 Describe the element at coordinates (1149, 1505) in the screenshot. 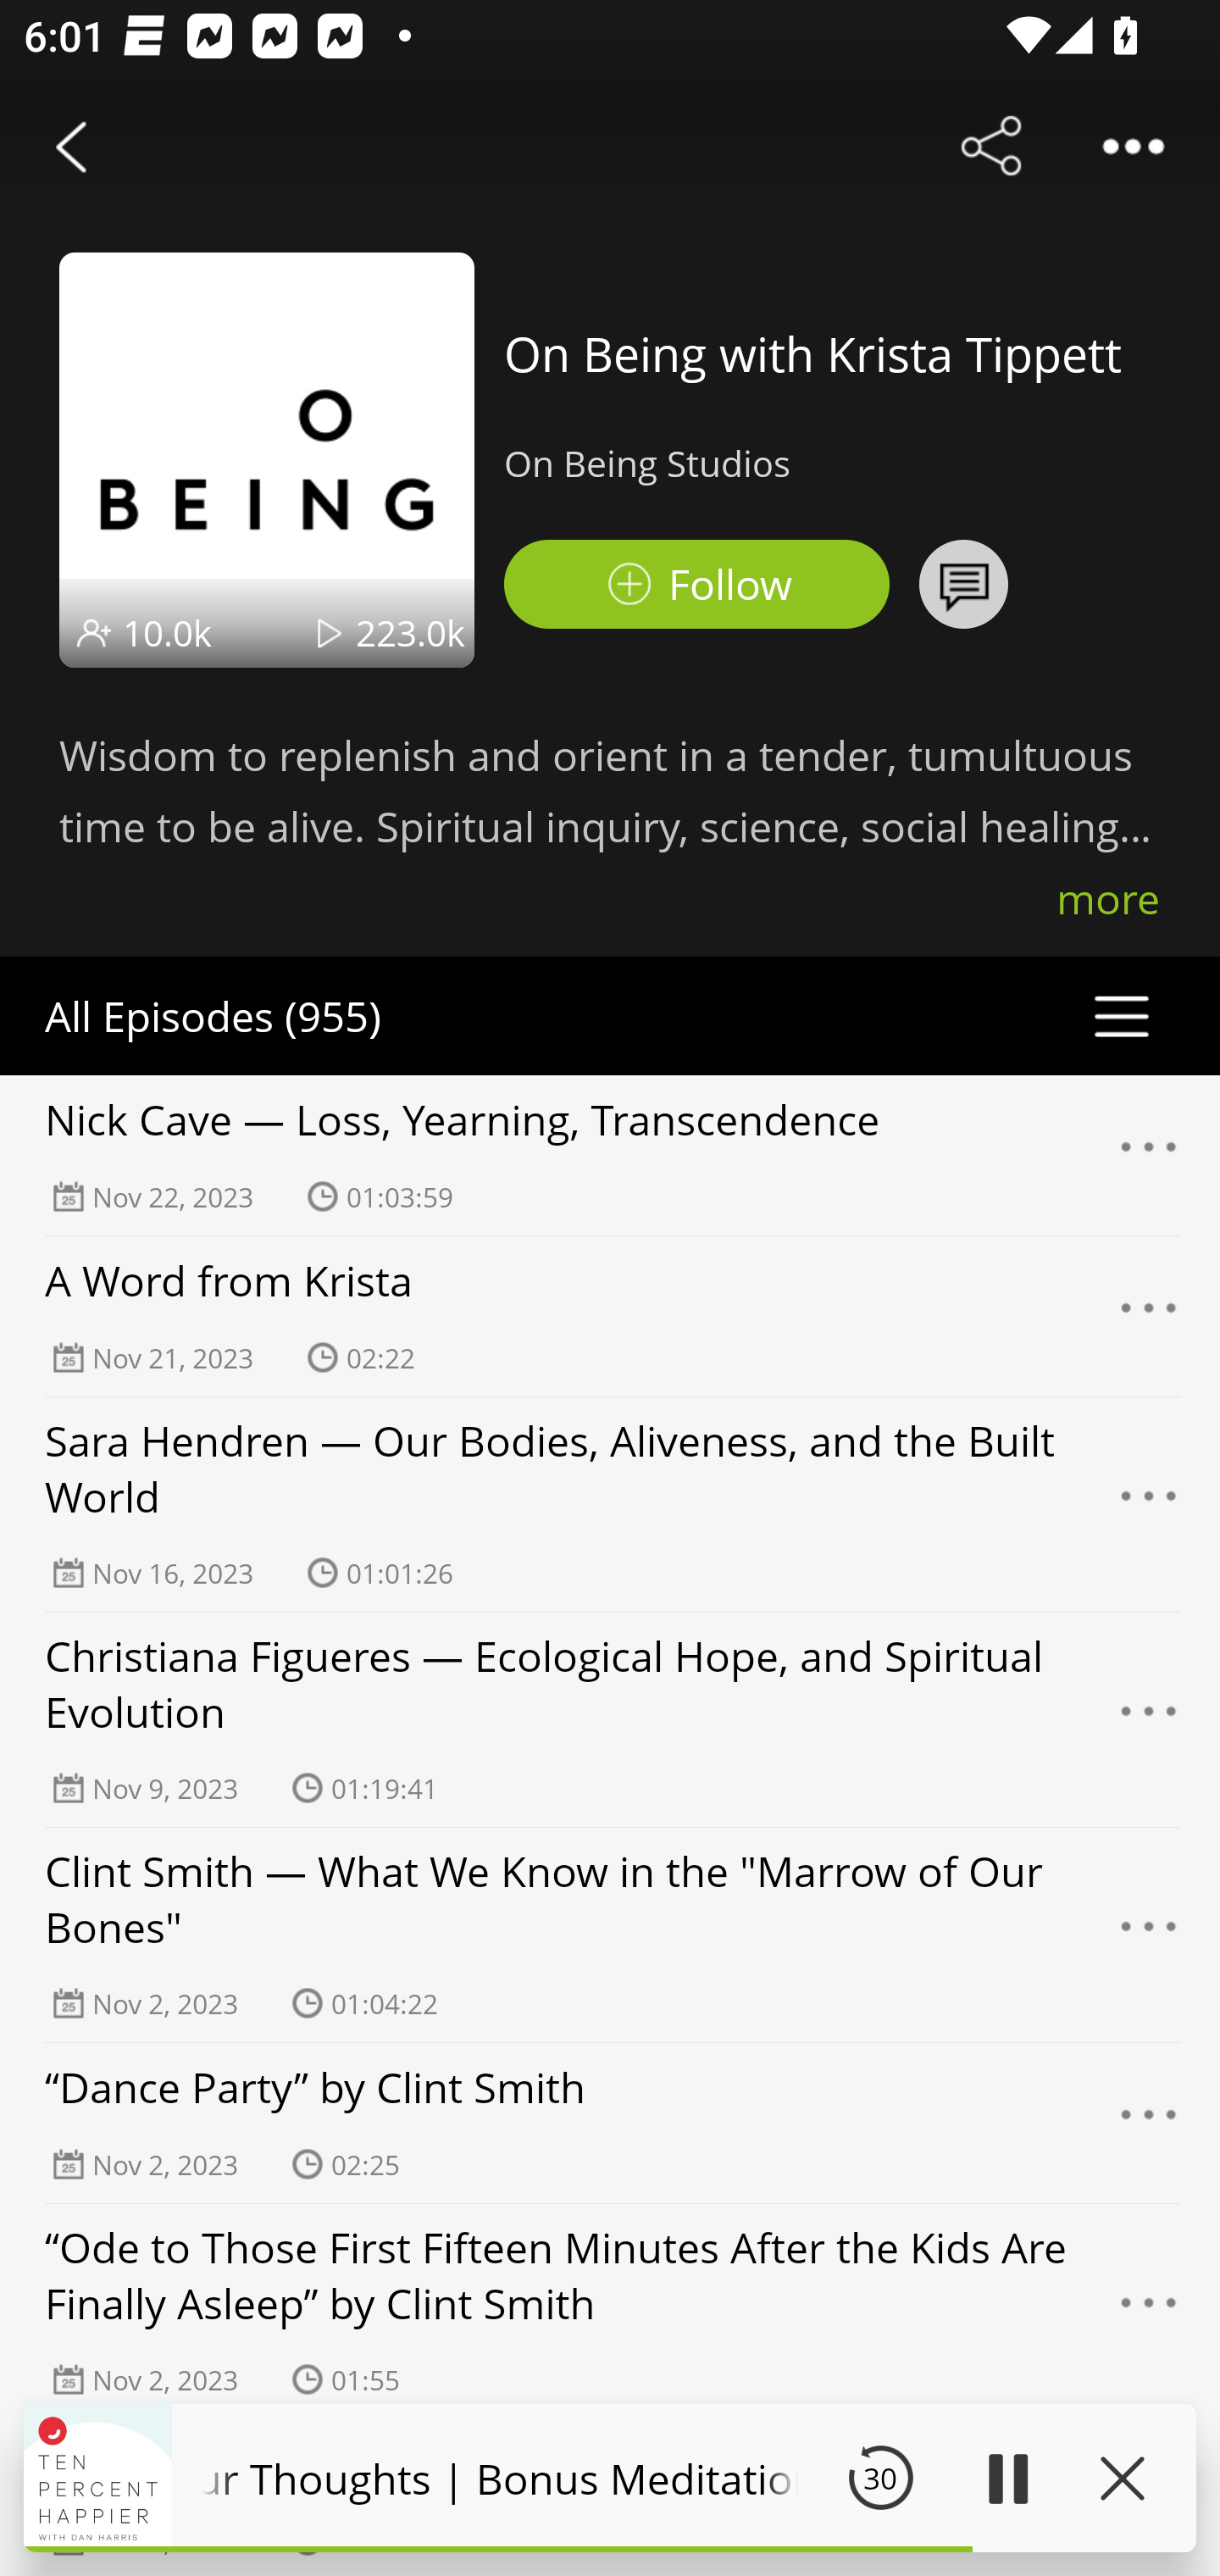

I see `Menu` at that location.